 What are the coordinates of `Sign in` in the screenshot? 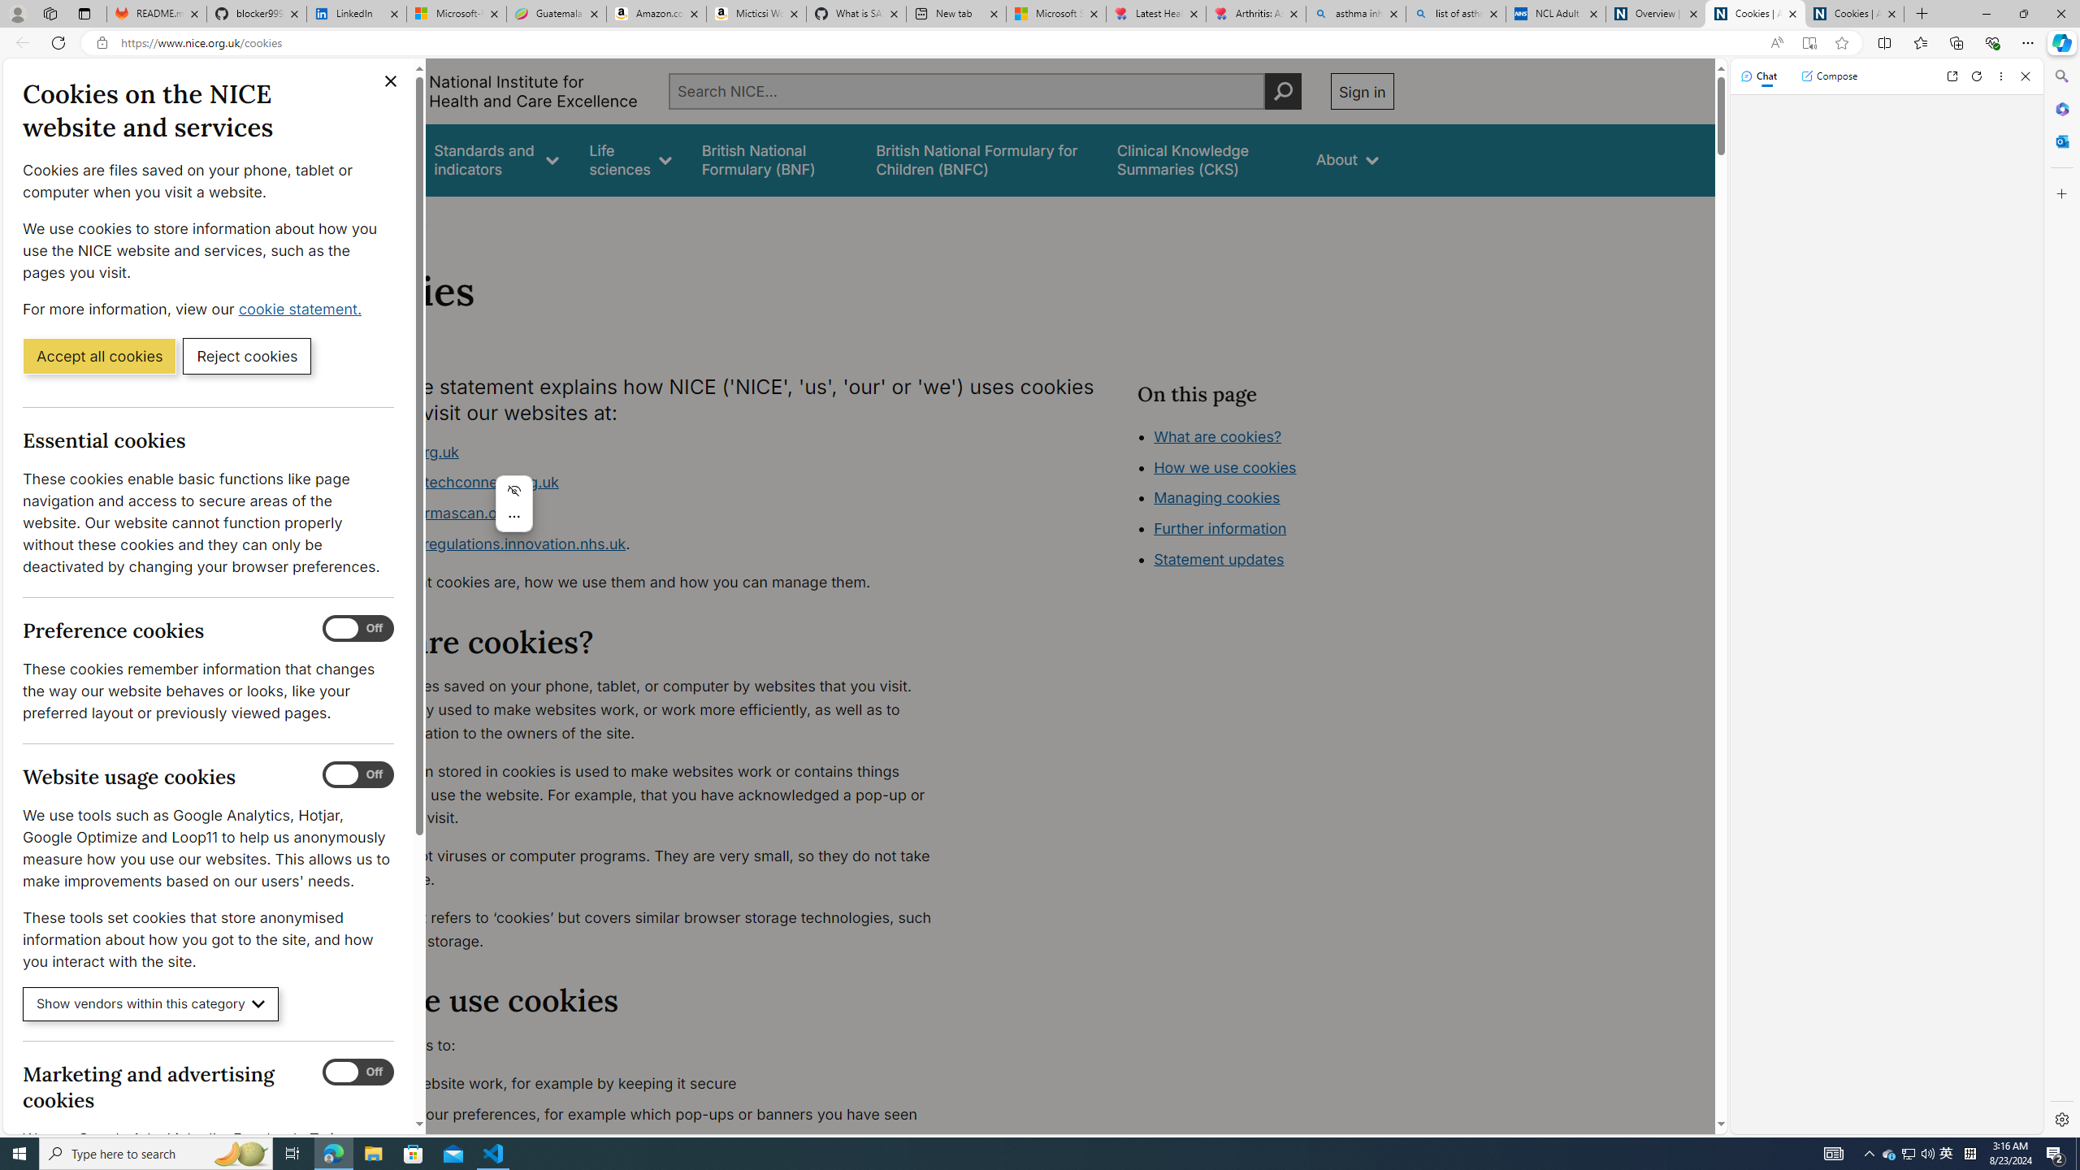 It's located at (1361, 91).